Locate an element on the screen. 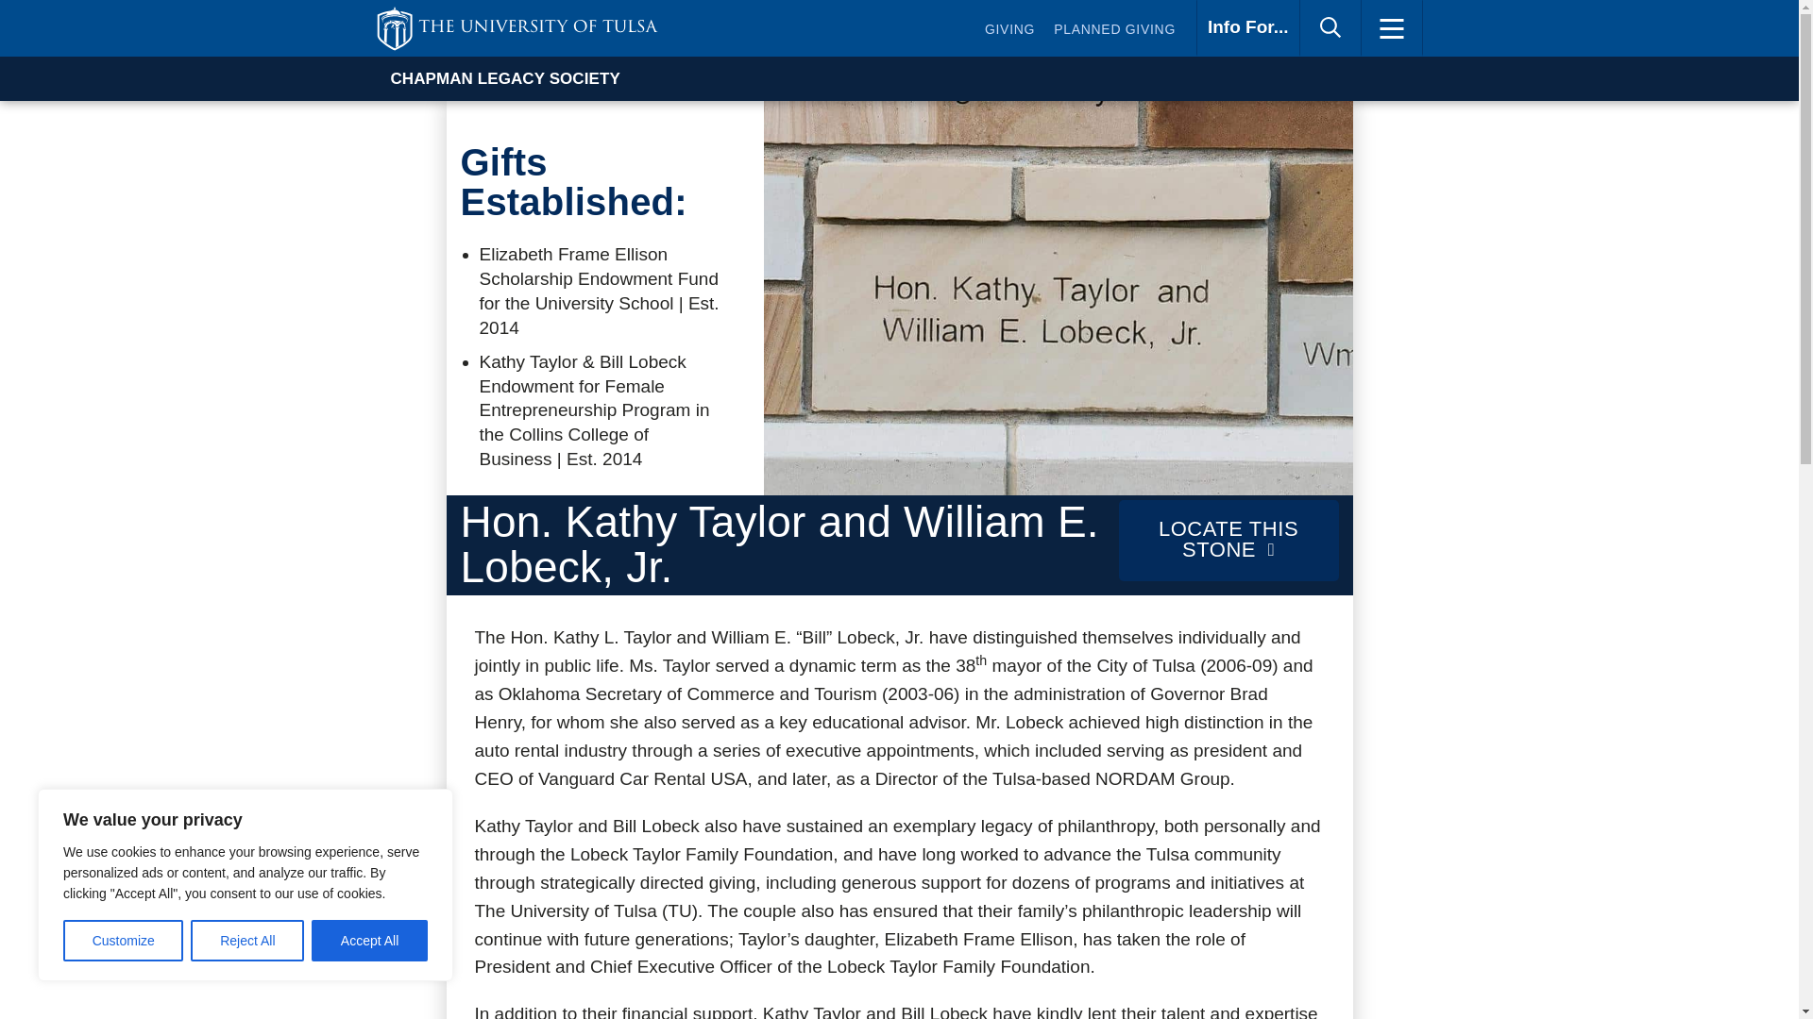 Image resolution: width=1813 pixels, height=1019 pixels. Skip to main content is located at coordinates (1228, 540).